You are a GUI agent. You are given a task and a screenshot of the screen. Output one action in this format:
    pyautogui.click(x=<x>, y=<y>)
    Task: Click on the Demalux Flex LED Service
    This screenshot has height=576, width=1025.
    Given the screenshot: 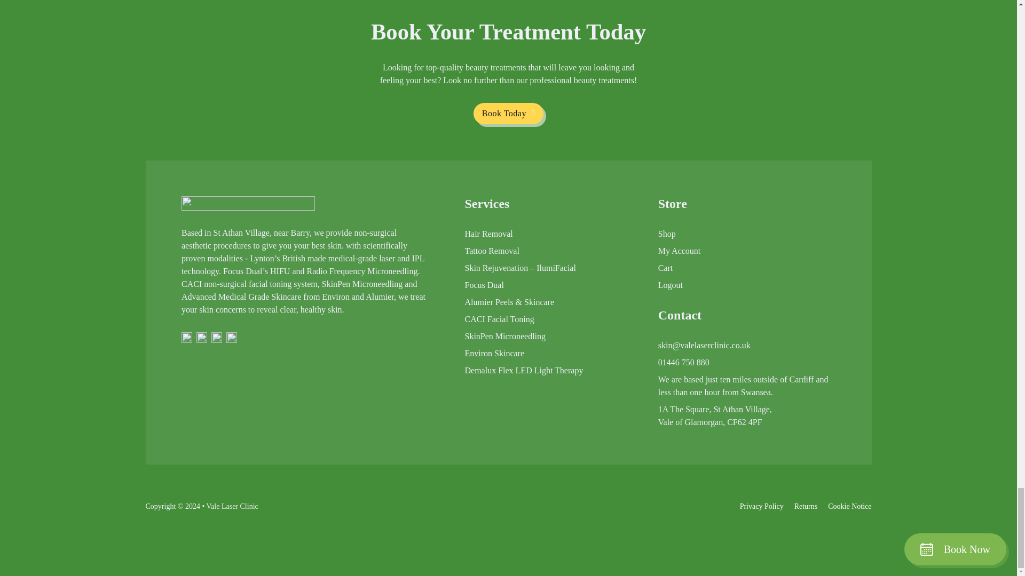 What is the action you would take?
    pyautogui.click(x=523, y=370)
    